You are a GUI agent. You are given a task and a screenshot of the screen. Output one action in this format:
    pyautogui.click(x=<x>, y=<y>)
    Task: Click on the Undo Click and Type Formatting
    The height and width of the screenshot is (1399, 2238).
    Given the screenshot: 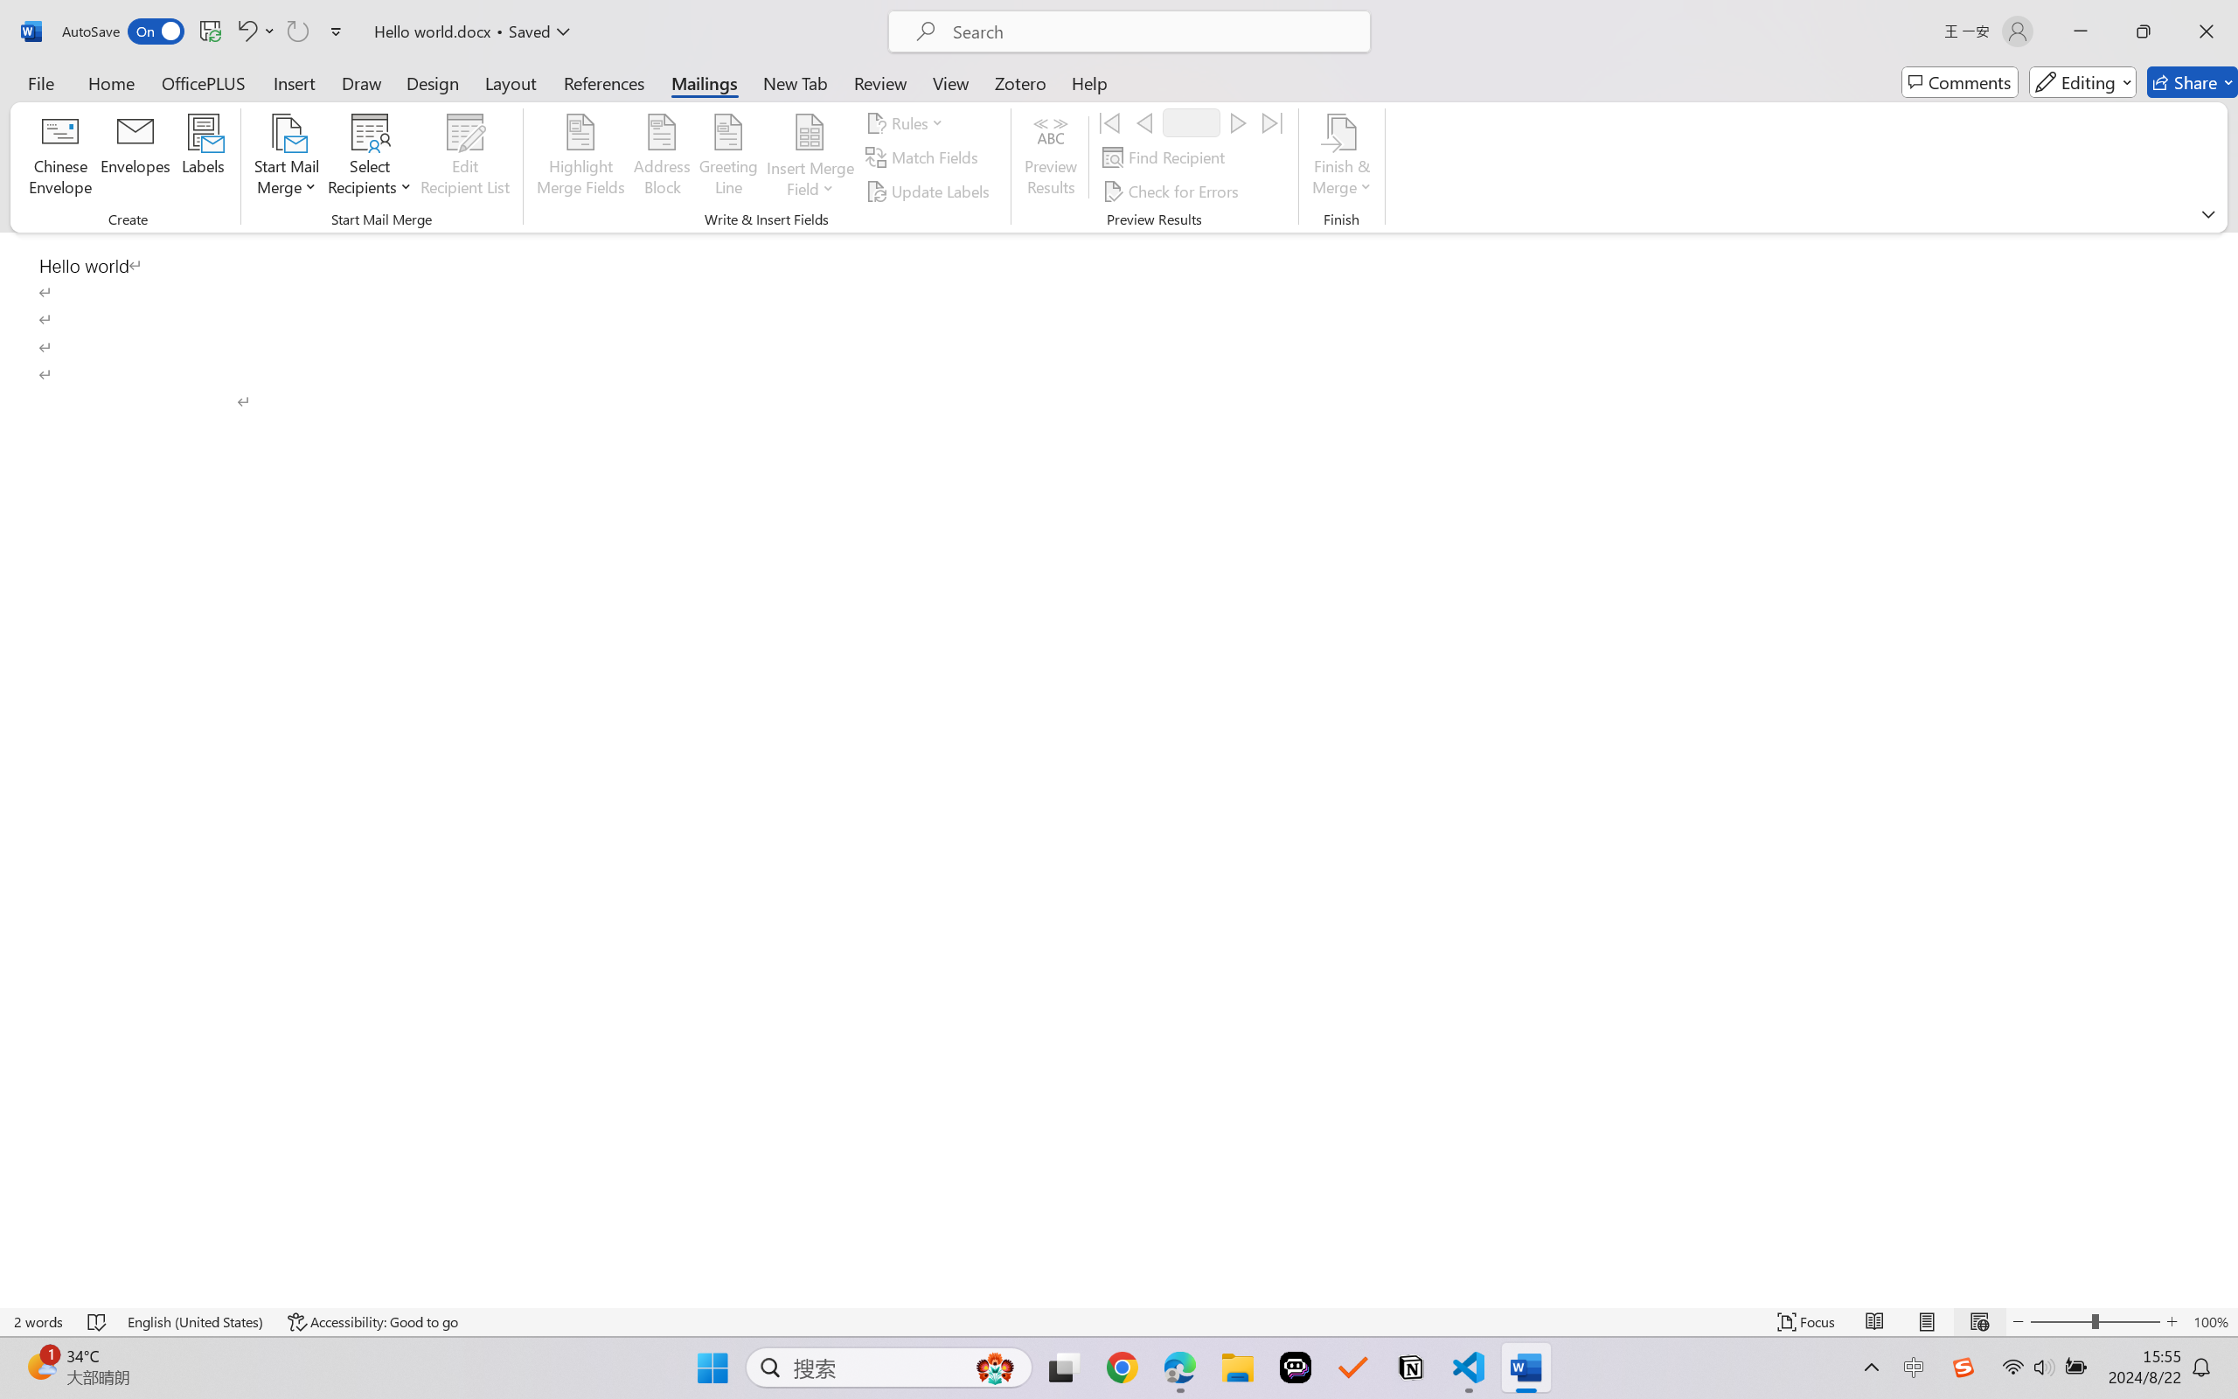 What is the action you would take?
    pyautogui.click(x=246, y=31)
    